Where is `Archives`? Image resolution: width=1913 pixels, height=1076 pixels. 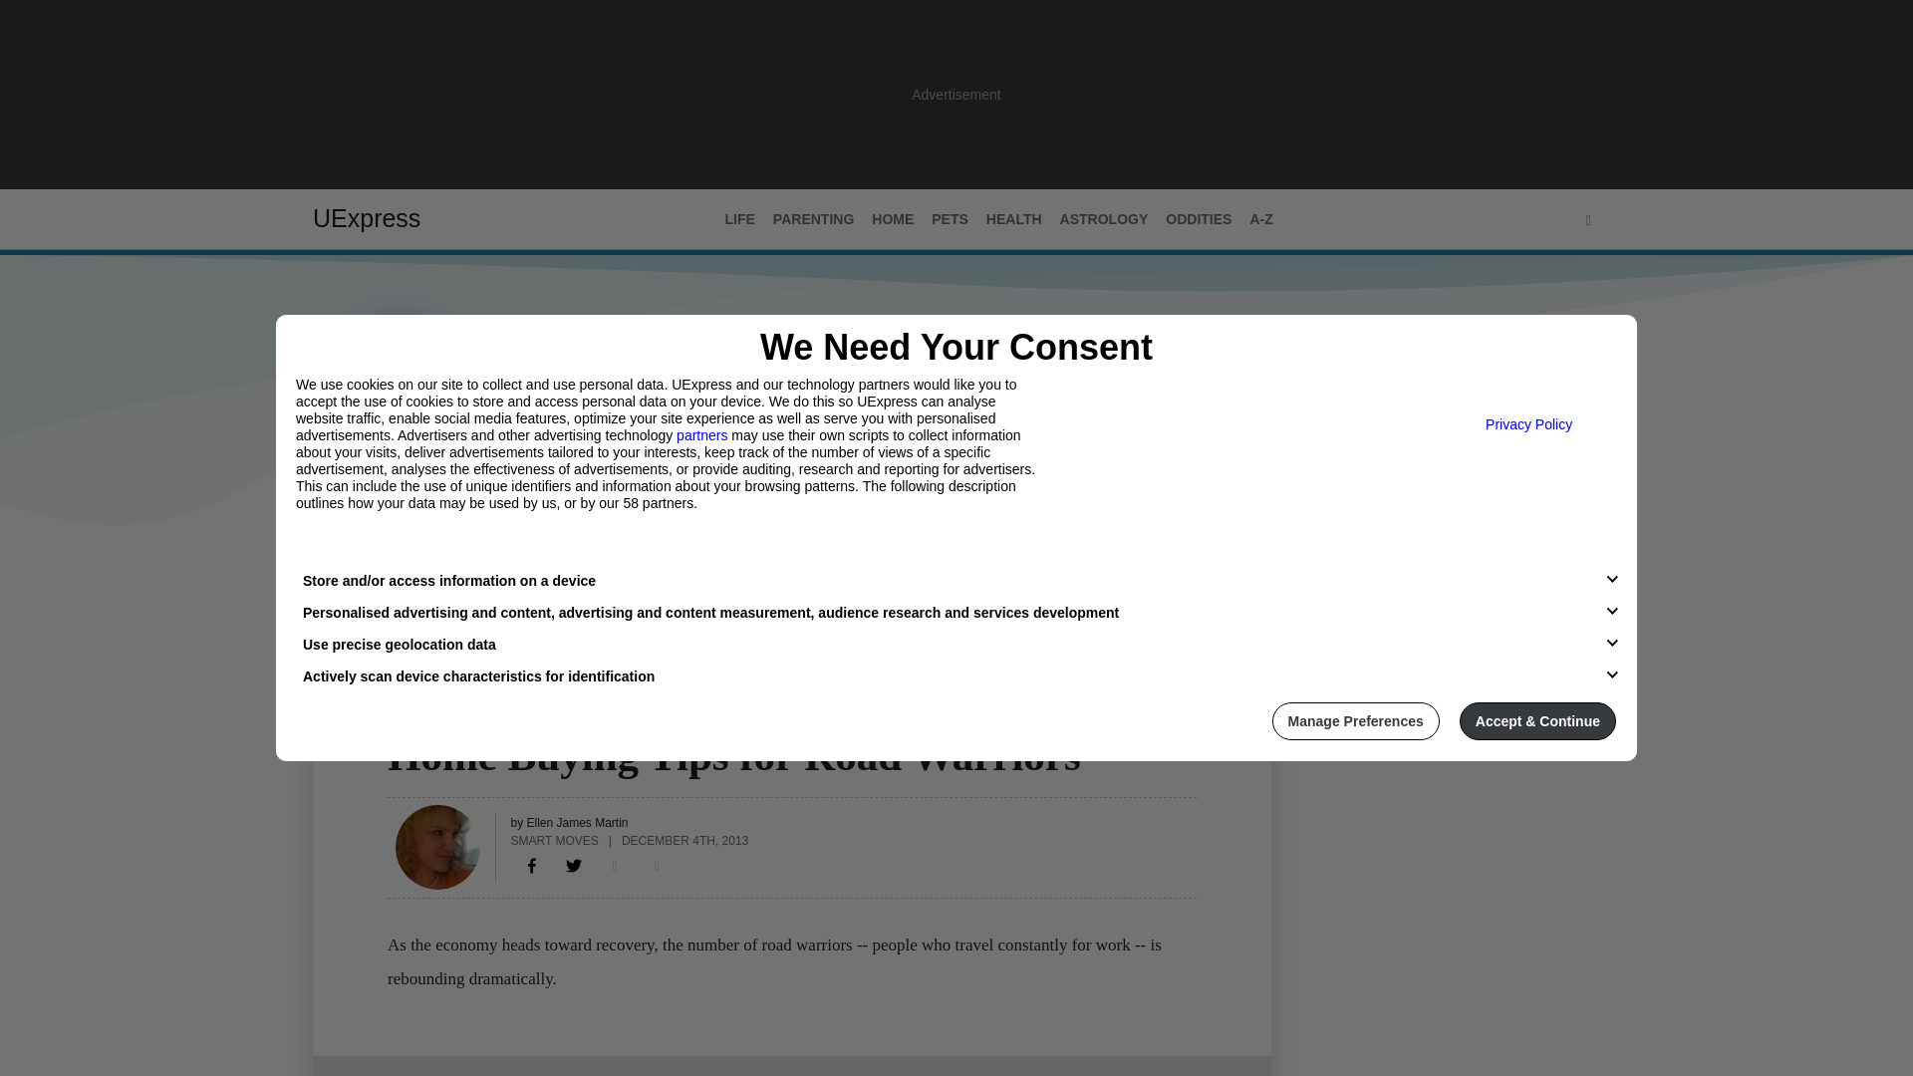 Archives is located at coordinates (487, 566).